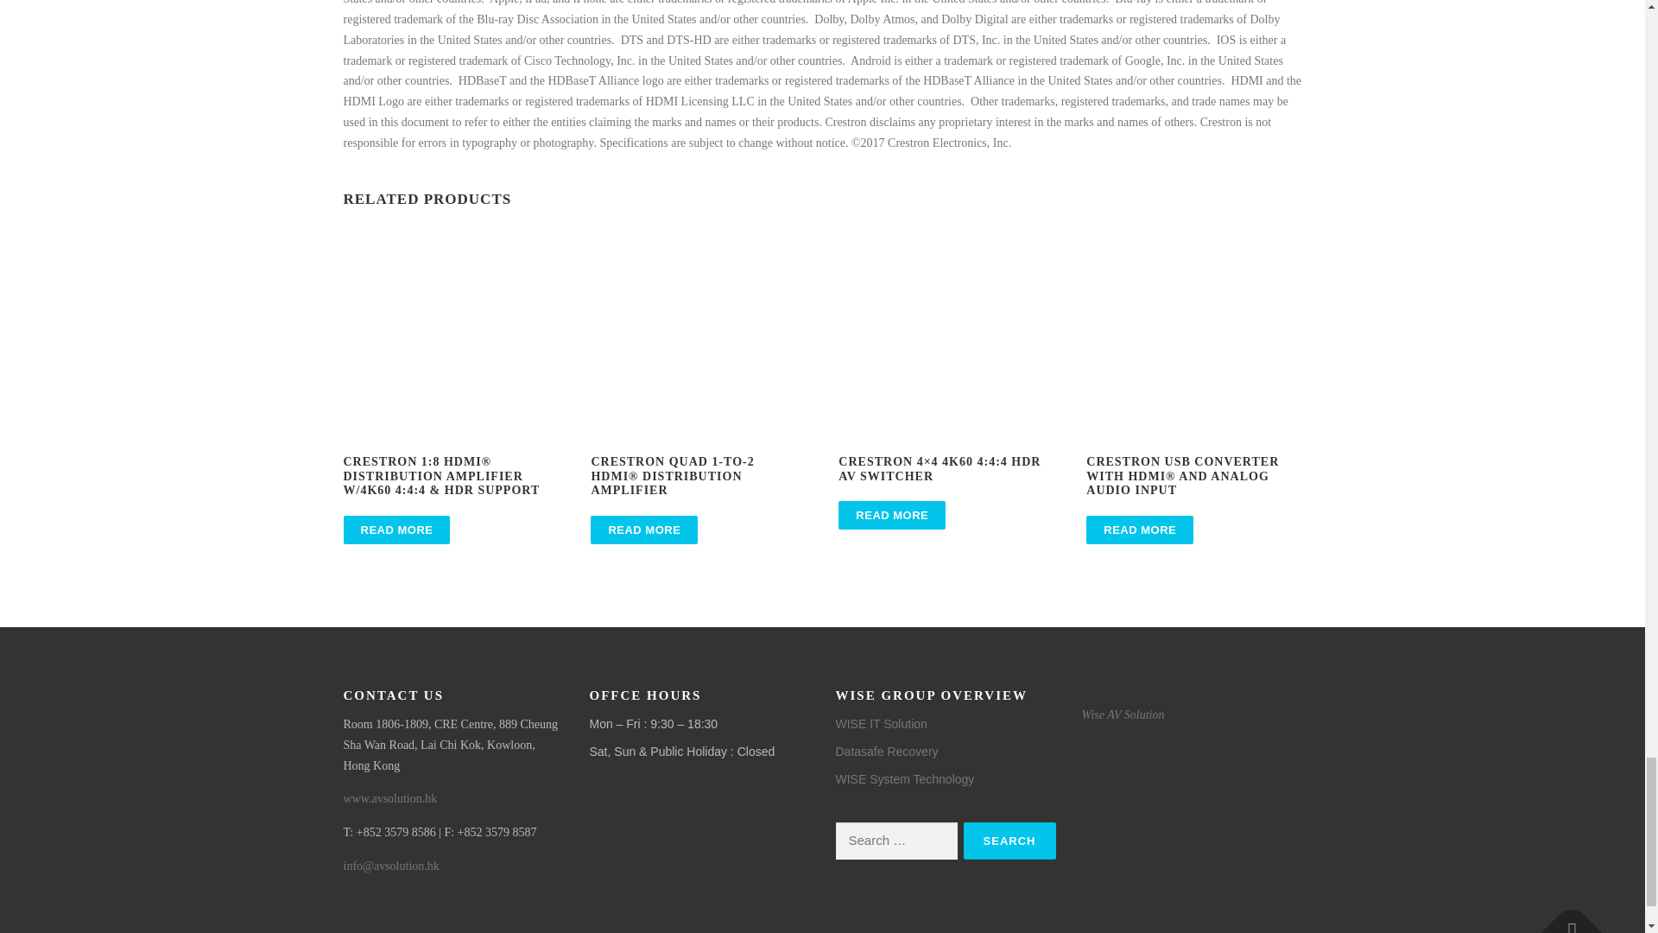 The image size is (1658, 933). Describe the element at coordinates (1009, 840) in the screenshot. I see `Search` at that location.